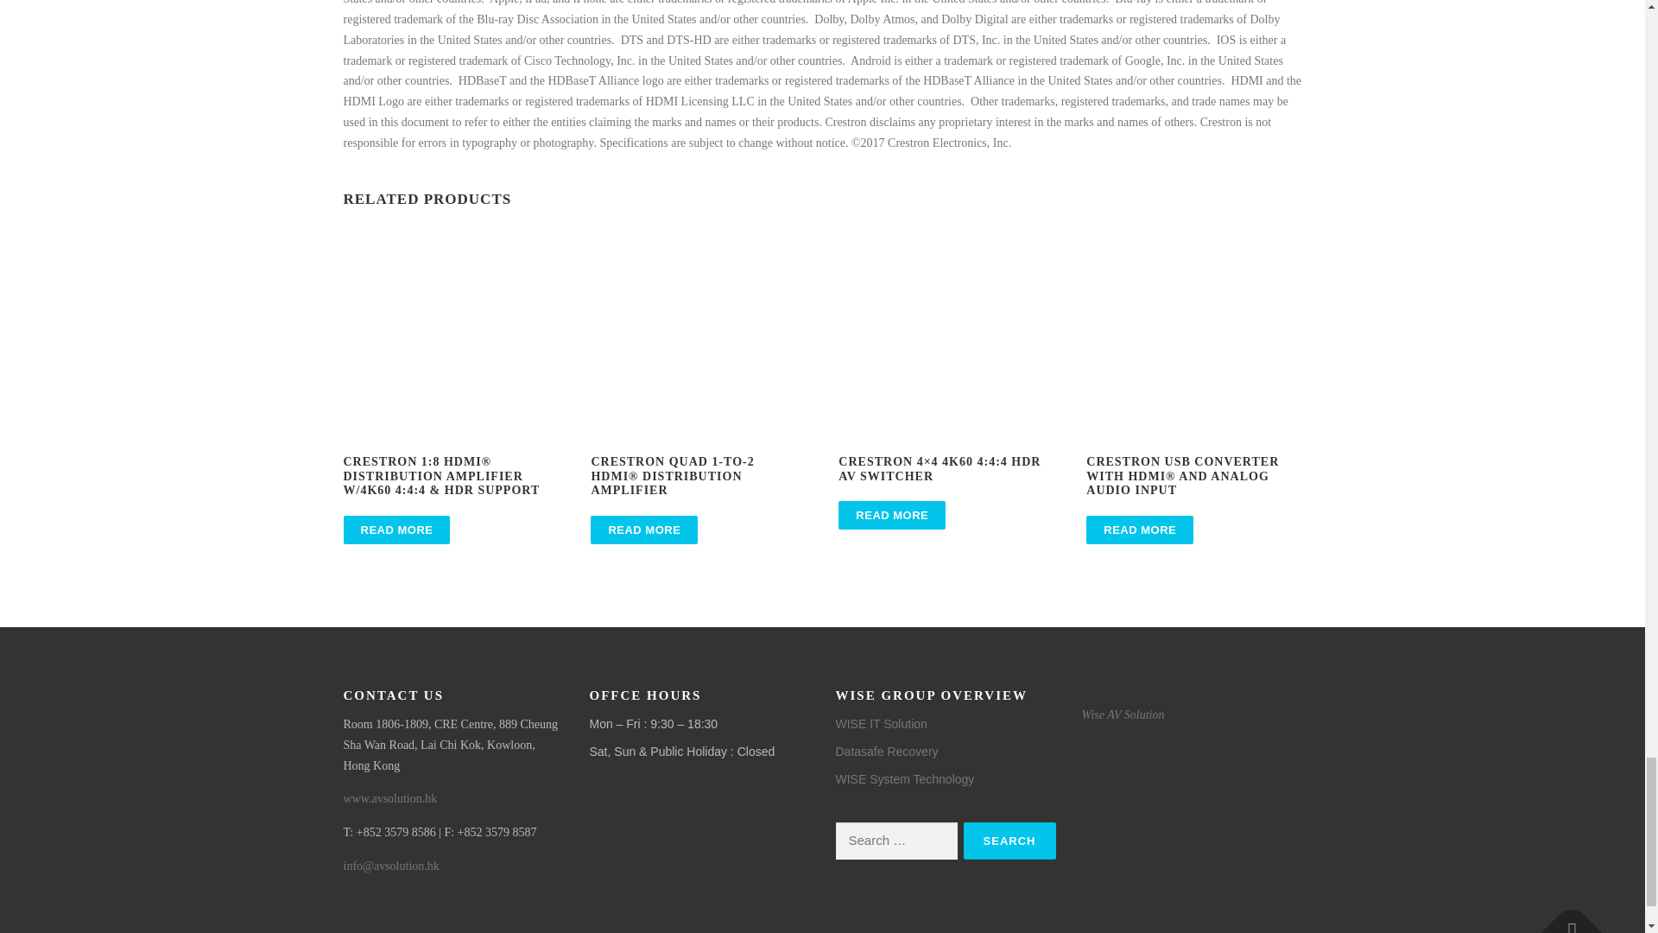 The image size is (1658, 933). Describe the element at coordinates (1009, 840) in the screenshot. I see `Search` at that location.